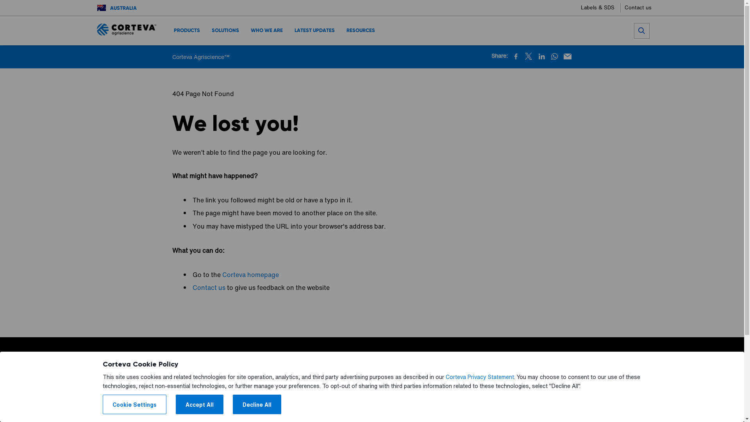  I want to click on WhatsApp, so click(554, 56).